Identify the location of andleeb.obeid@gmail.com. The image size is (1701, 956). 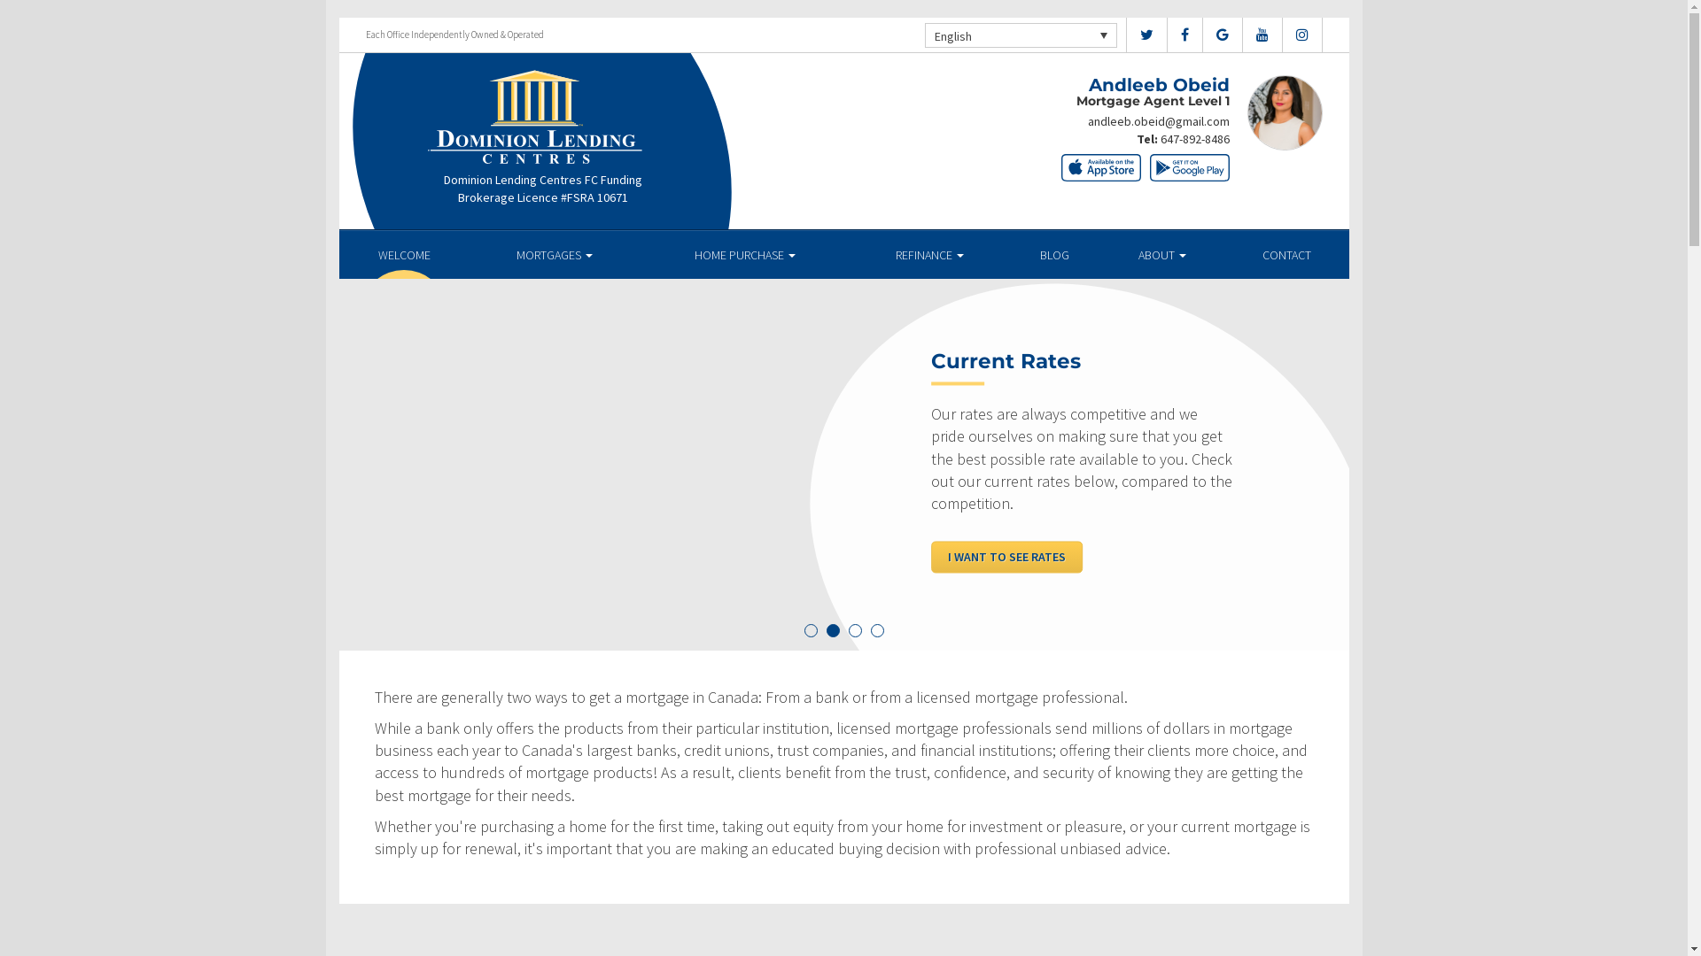
(1159, 121).